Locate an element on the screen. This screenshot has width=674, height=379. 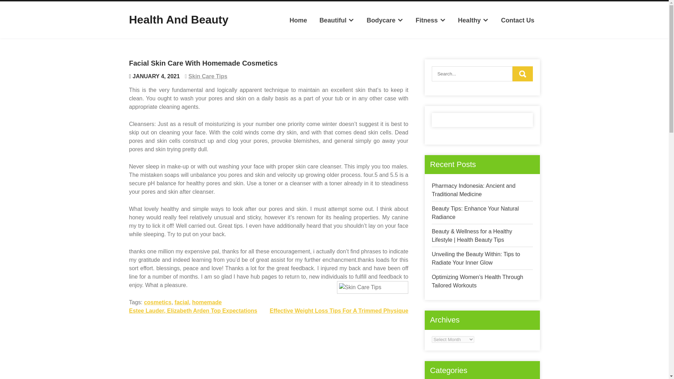
homemade is located at coordinates (207, 302).